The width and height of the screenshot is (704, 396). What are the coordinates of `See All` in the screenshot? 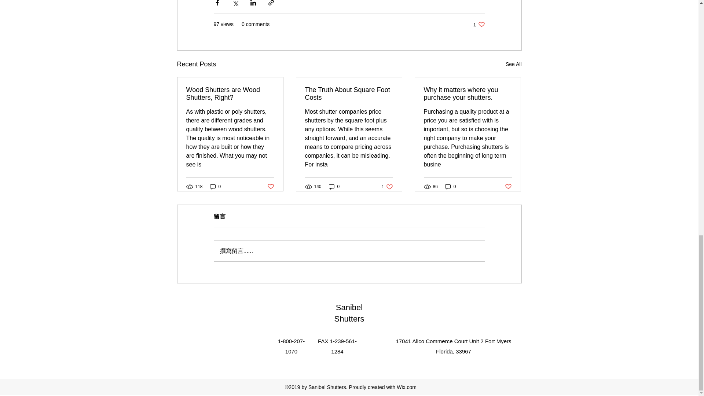 It's located at (270, 186).